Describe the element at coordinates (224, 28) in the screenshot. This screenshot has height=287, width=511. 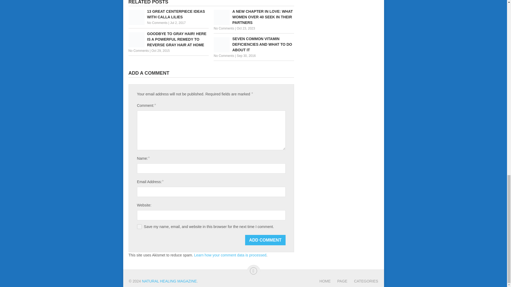
I see `No Comments` at that location.